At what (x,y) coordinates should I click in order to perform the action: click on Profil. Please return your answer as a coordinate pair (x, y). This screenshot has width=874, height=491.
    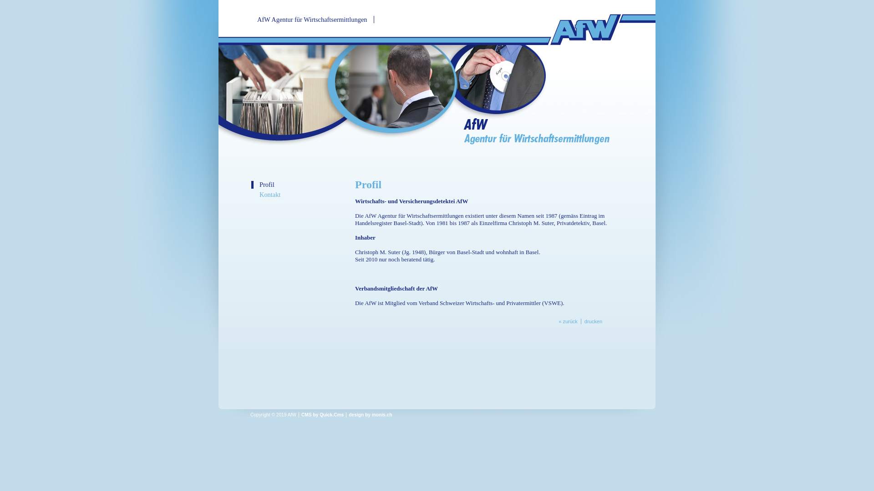
    Looking at the image, I should click on (302, 185).